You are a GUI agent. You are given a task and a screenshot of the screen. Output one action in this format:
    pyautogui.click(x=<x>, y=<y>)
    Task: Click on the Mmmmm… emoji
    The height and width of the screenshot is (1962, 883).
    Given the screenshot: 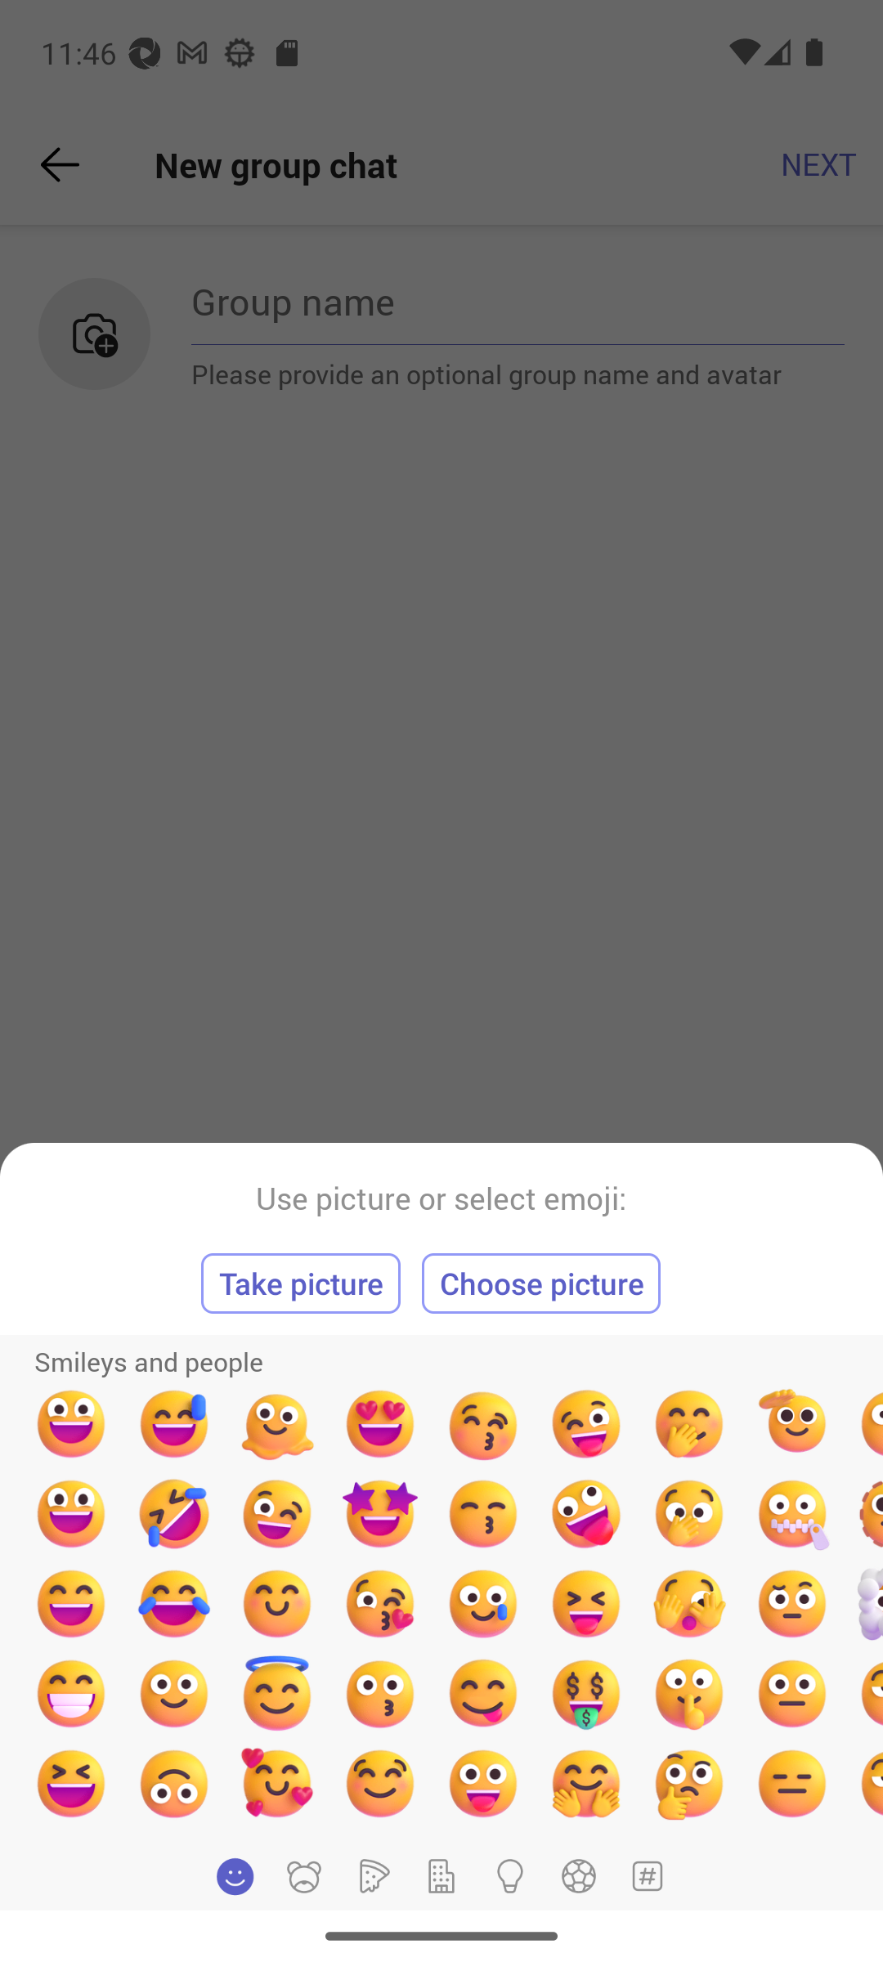 What is the action you would take?
    pyautogui.click(x=379, y=1783)
    